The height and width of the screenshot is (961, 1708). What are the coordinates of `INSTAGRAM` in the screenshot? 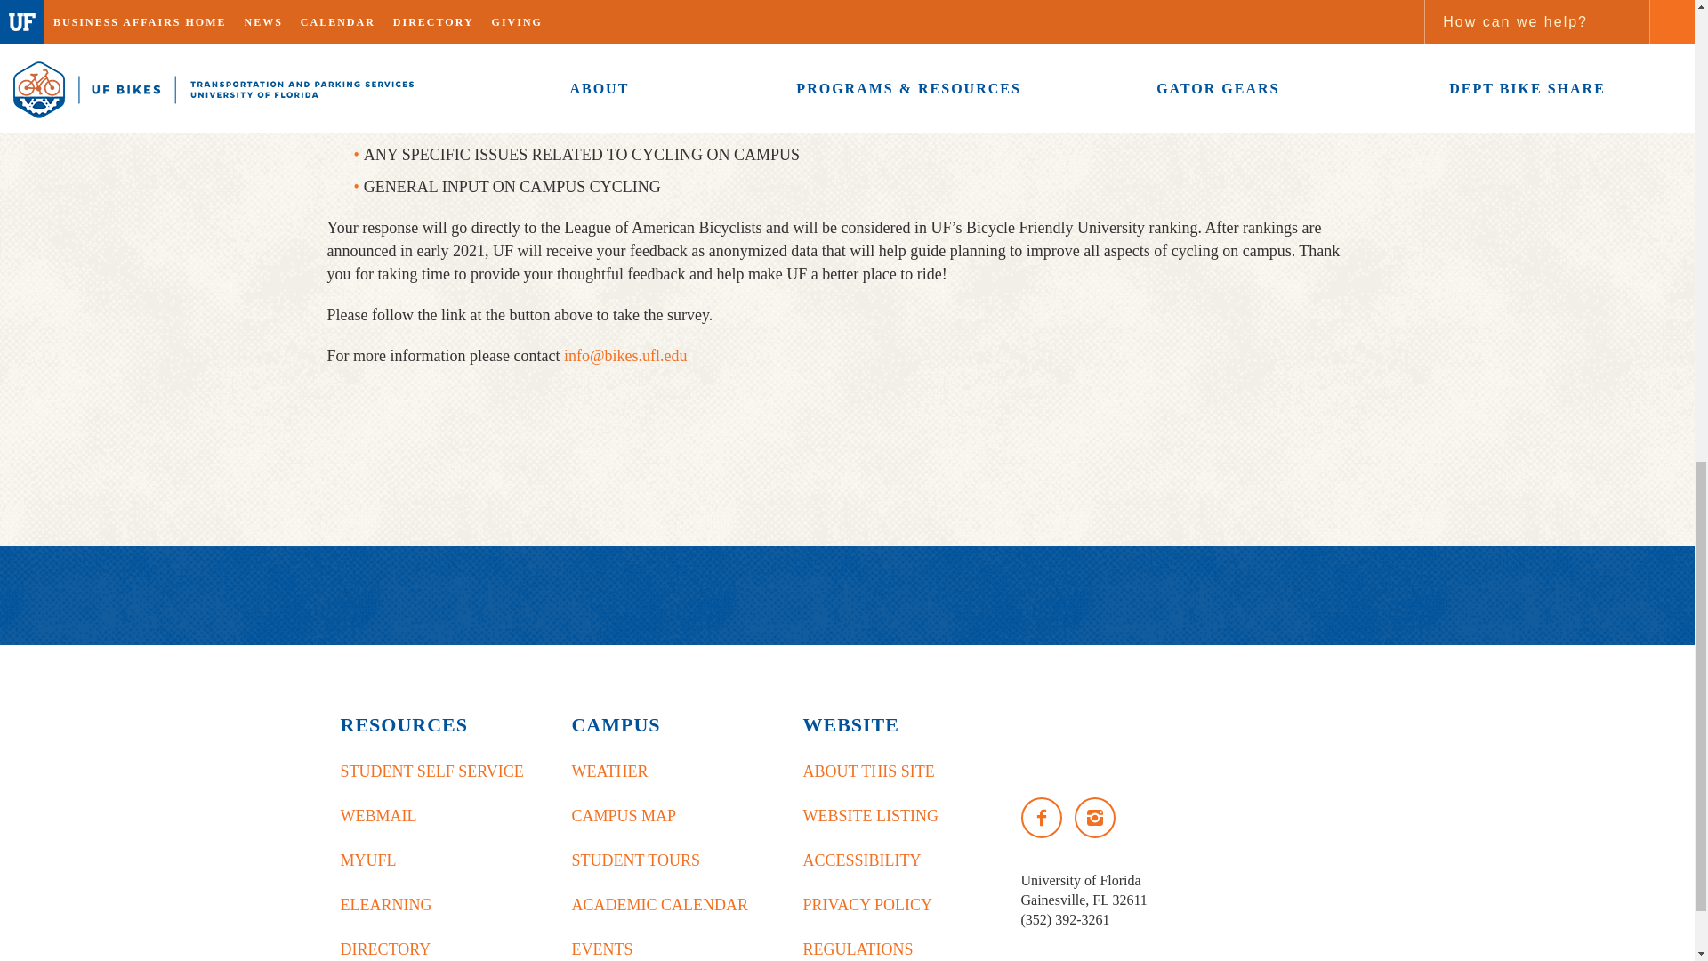 It's located at (1094, 817).